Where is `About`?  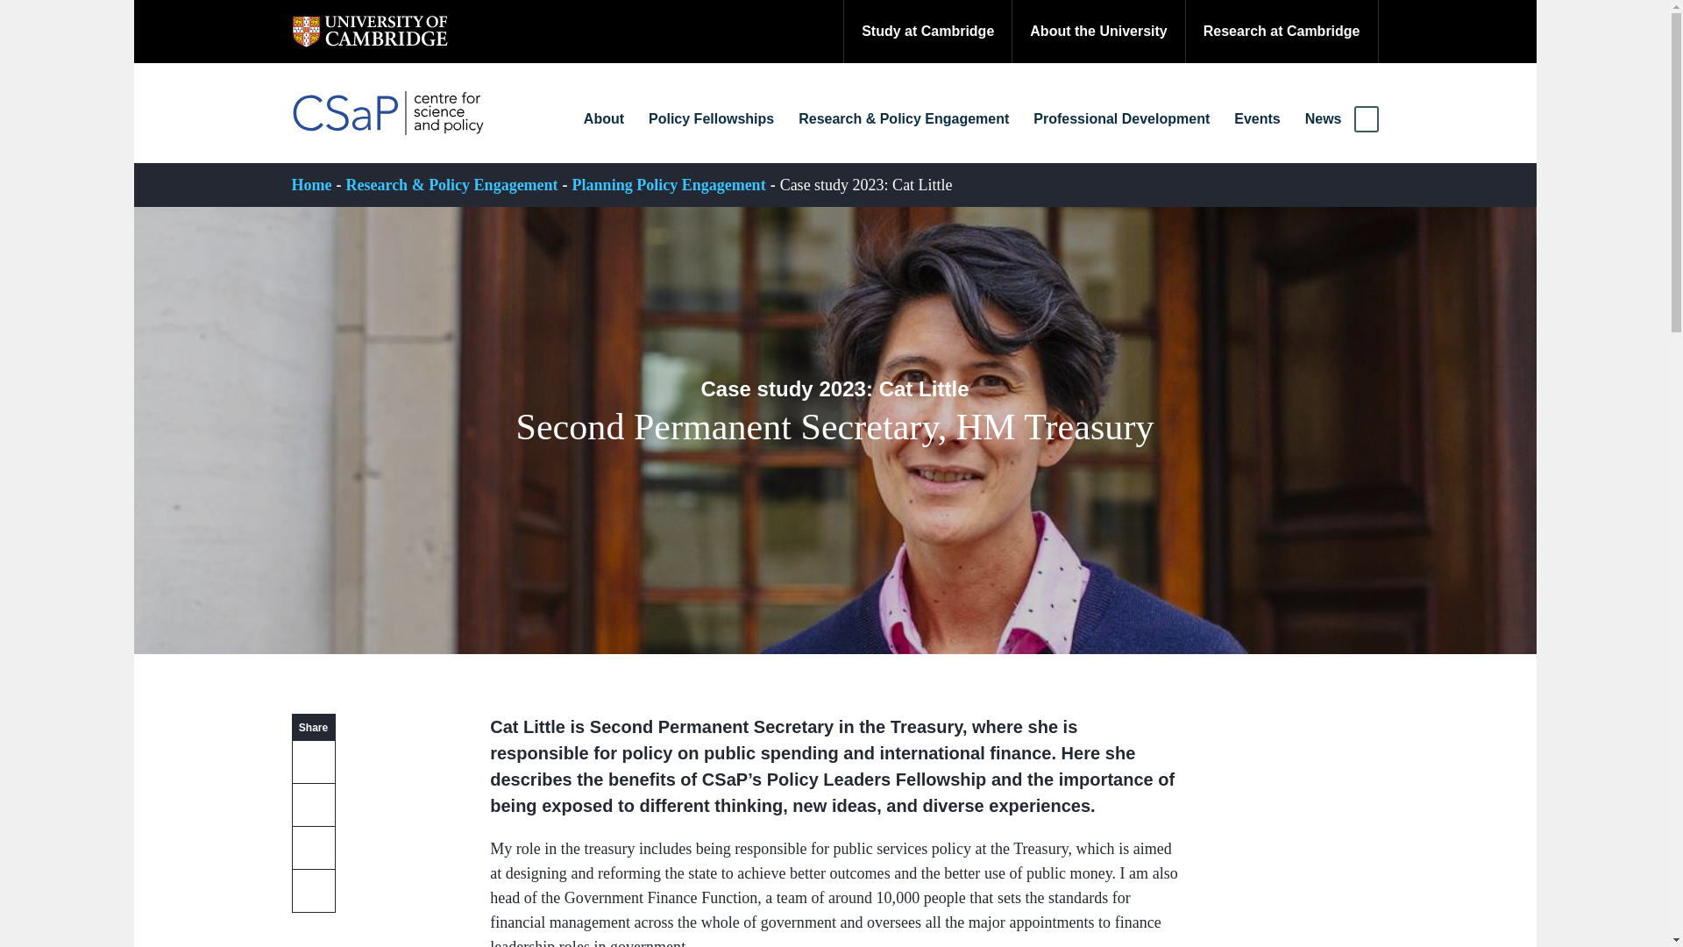 About is located at coordinates (604, 119).